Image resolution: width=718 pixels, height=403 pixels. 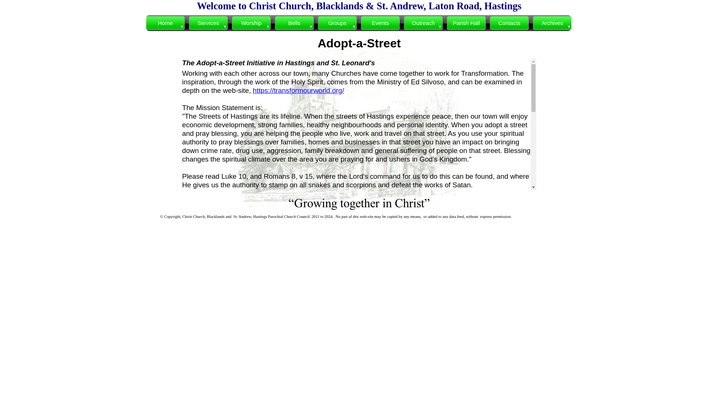 I want to click on Outreach, so click(x=423, y=23).